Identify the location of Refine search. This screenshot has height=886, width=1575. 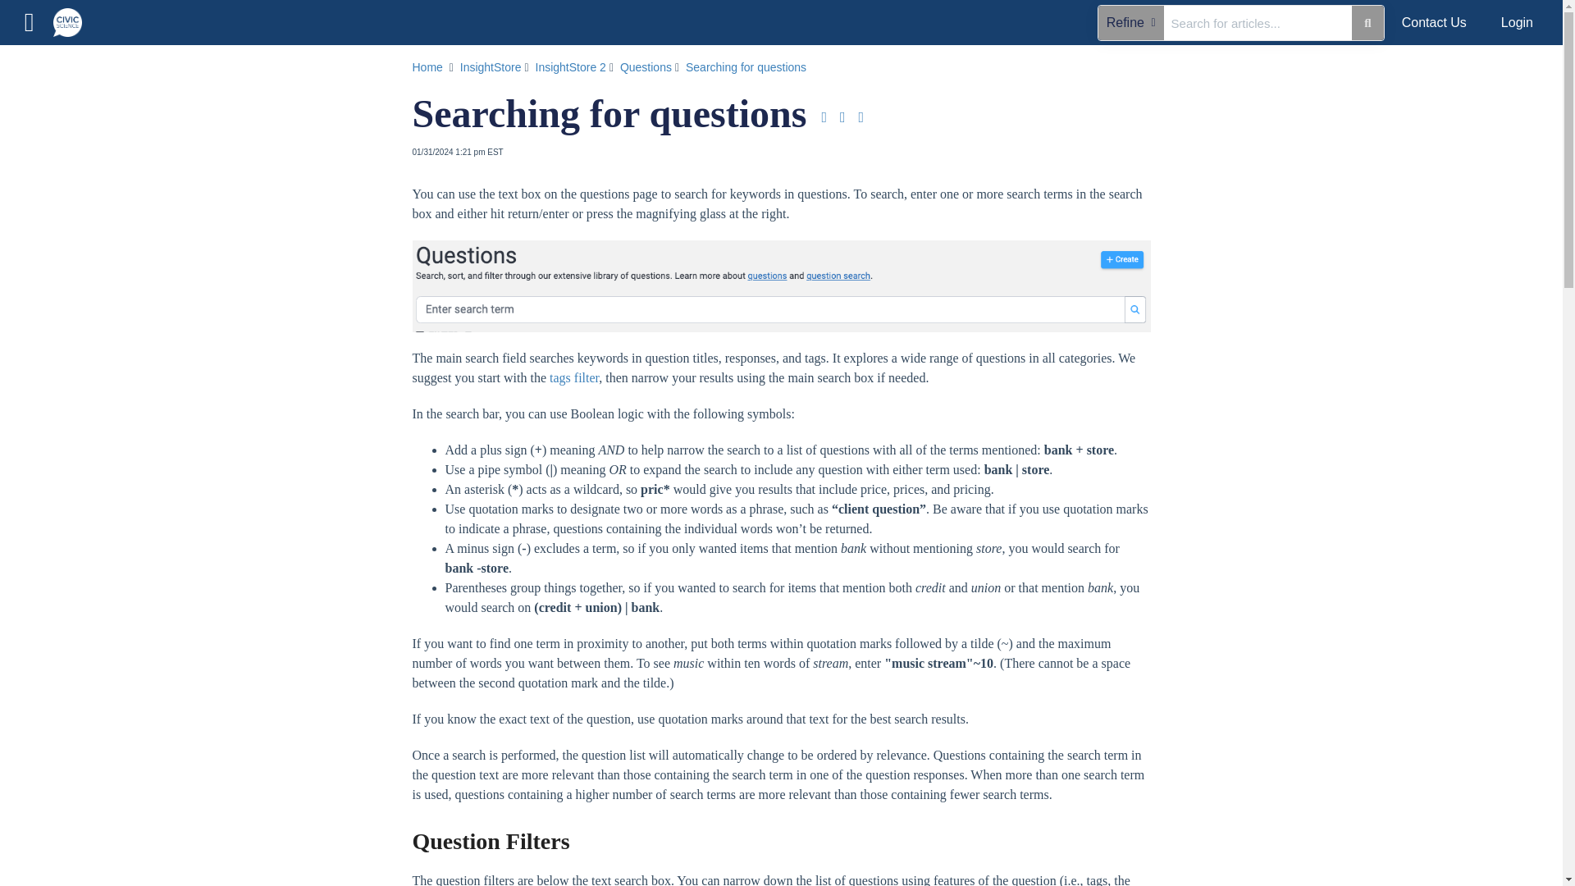
(38, 66).